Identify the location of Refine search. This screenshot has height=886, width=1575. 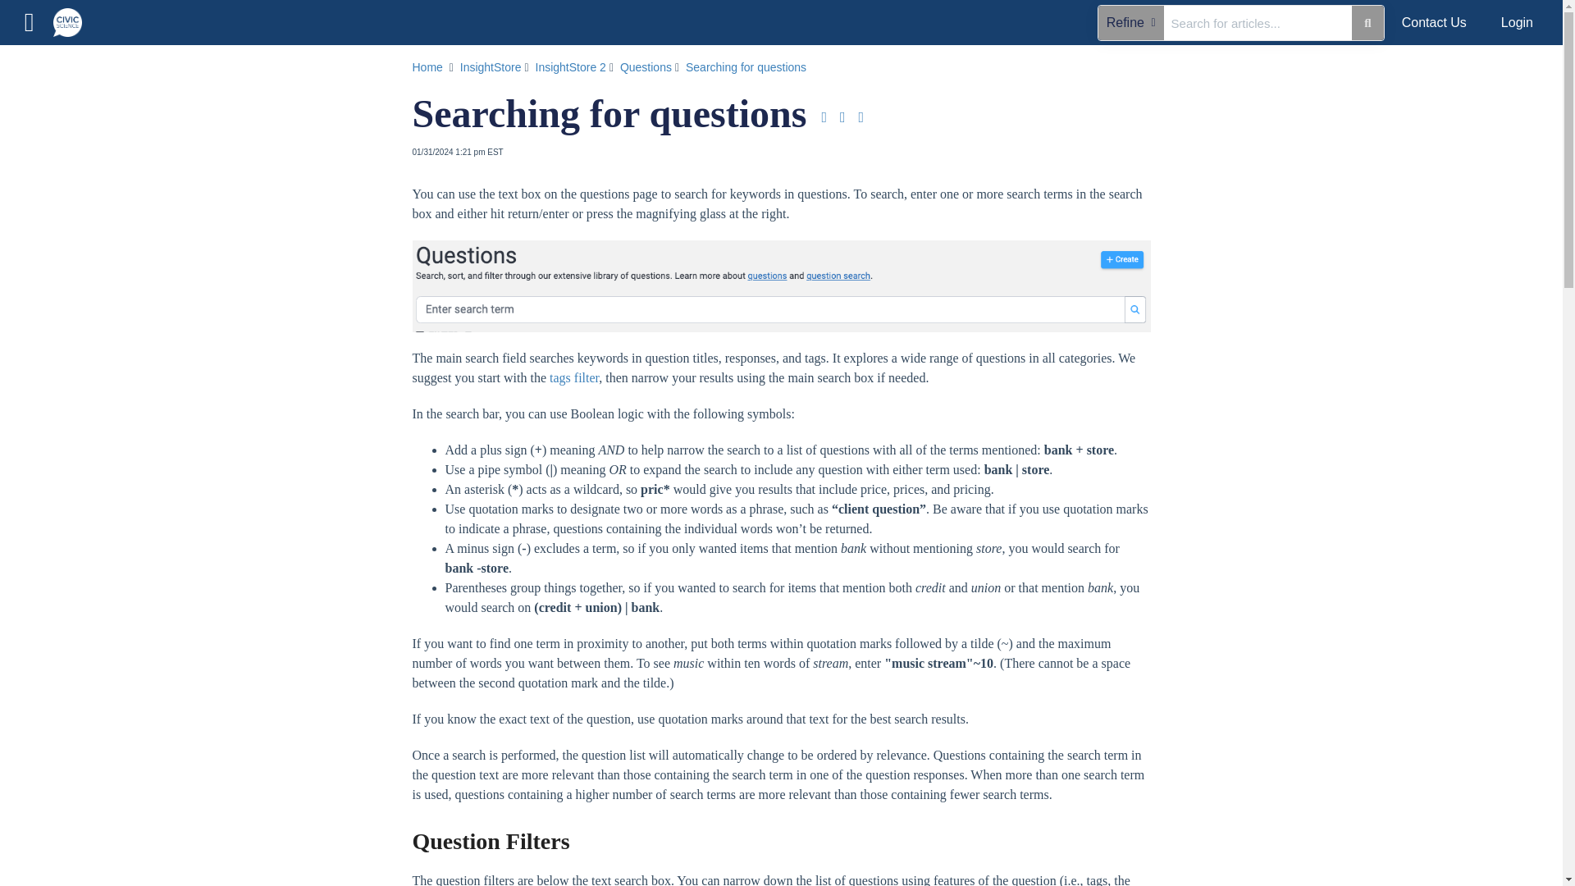
(38, 66).